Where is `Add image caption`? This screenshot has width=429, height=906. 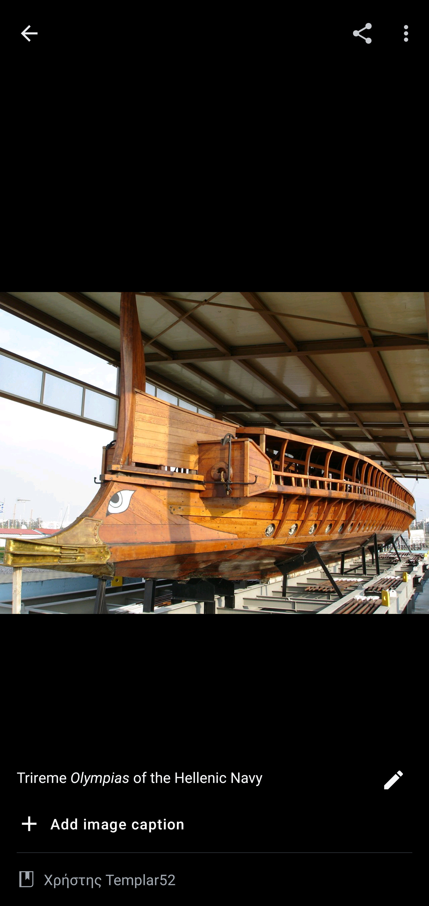
Add image caption is located at coordinates (101, 826).